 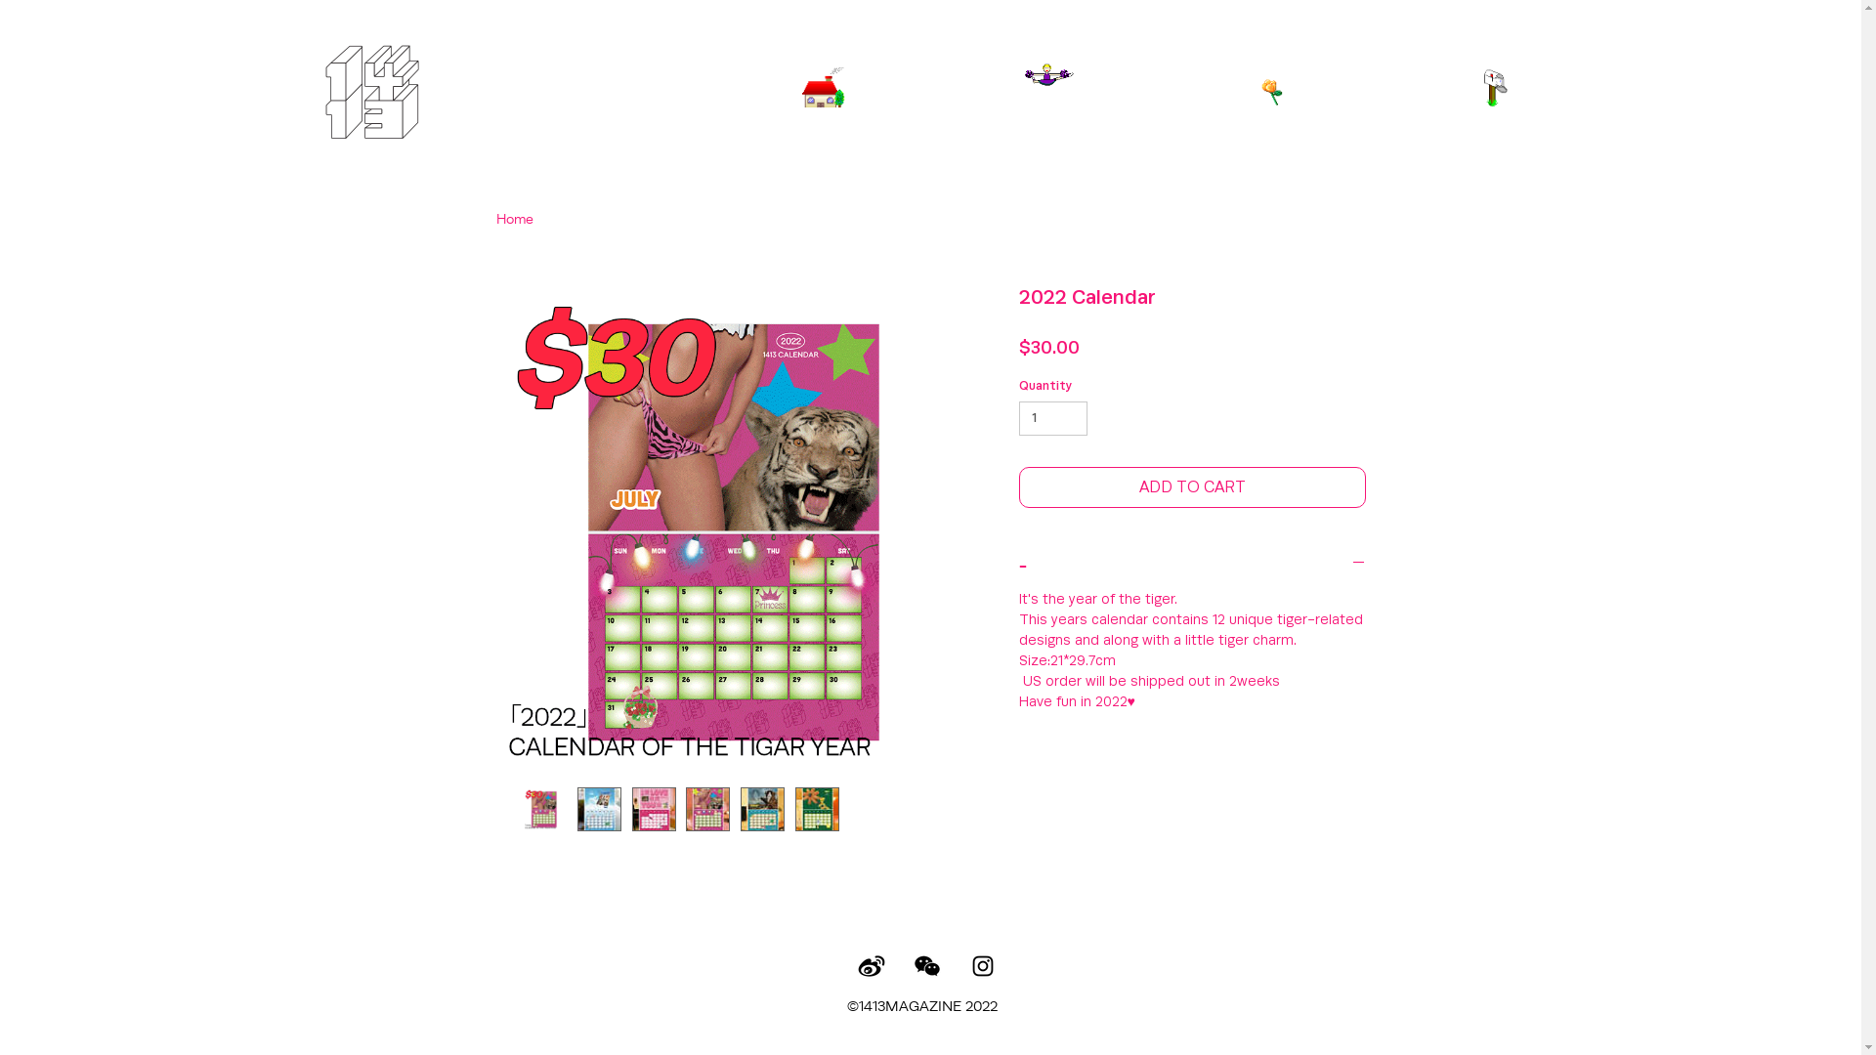 What do you see at coordinates (1050, 118) in the screenshot?
I see `OBJECT` at bounding box center [1050, 118].